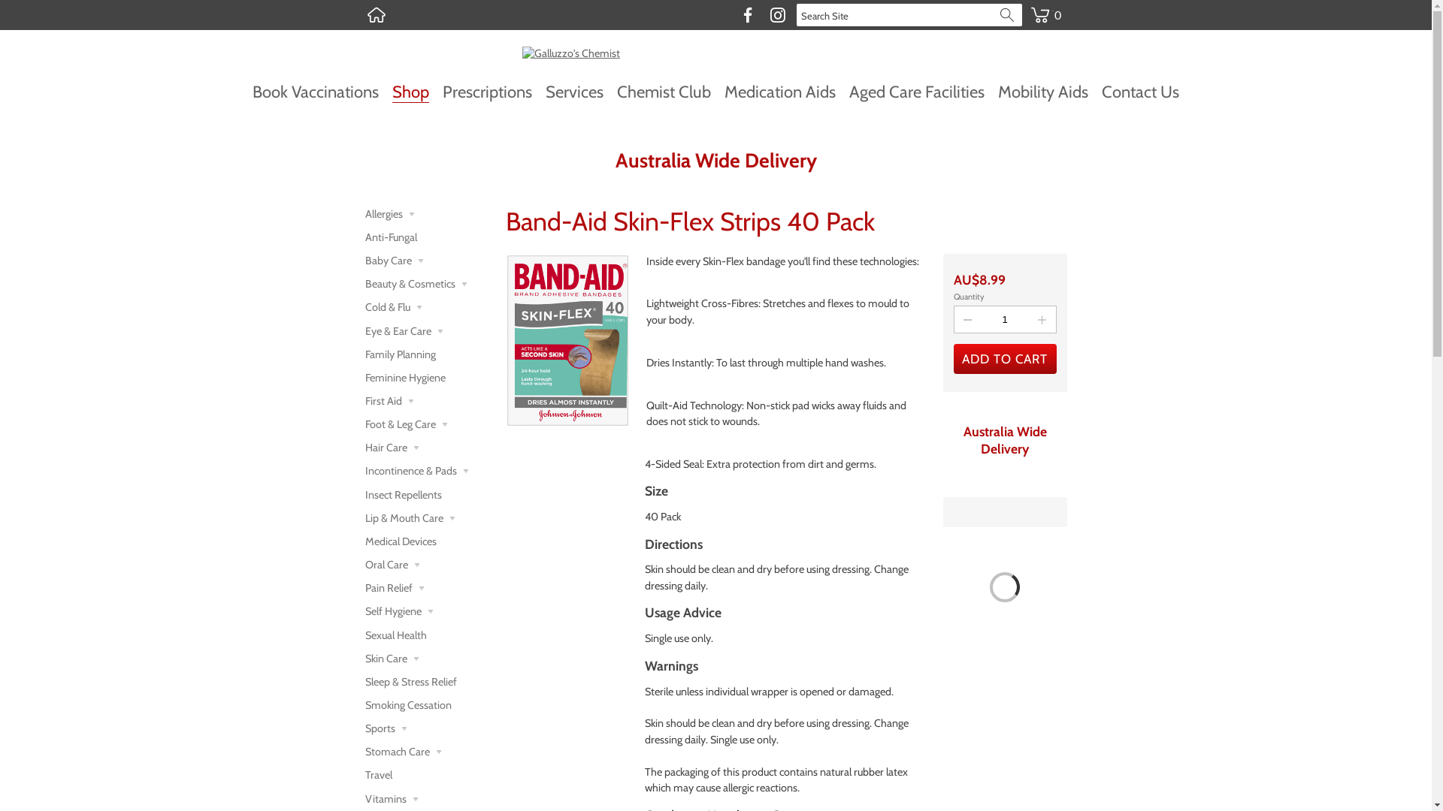 The width and height of the screenshot is (1443, 811). I want to click on Cold & Flu     , so click(427, 308).